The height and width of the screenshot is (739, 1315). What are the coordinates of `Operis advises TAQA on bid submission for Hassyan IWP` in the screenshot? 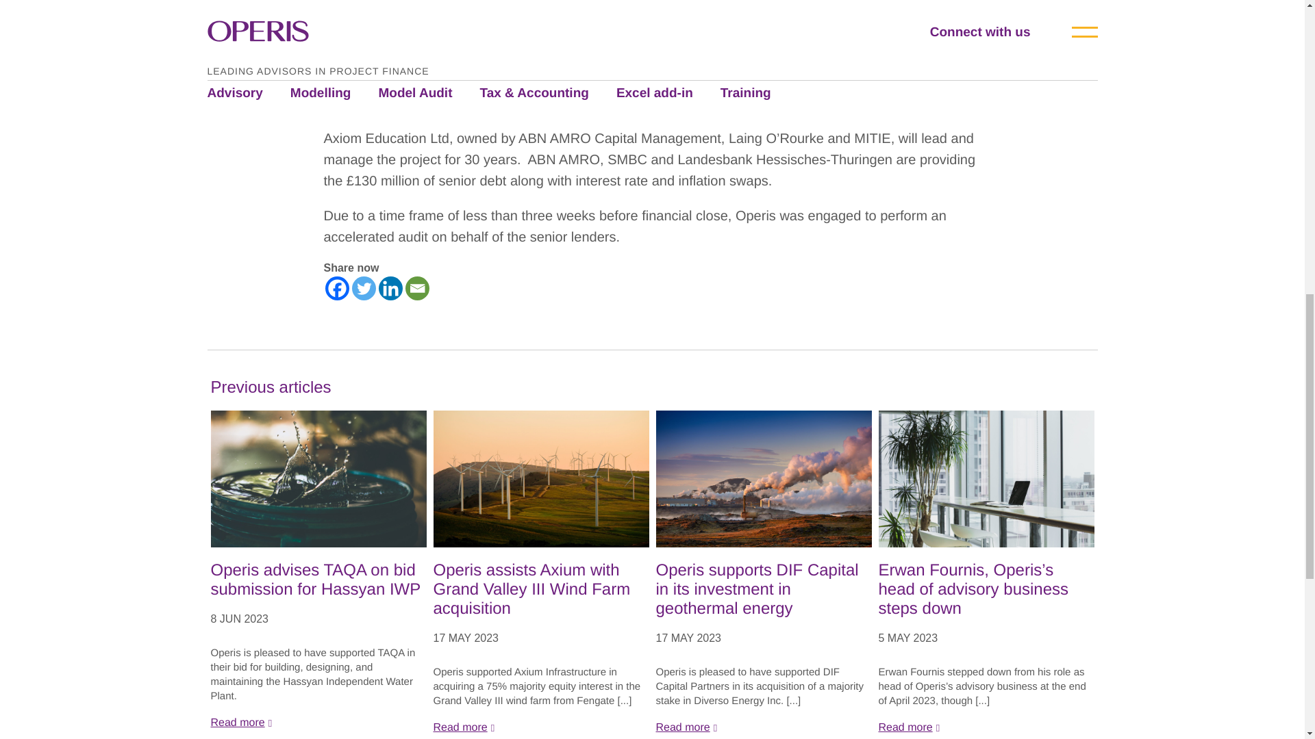 It's located at (318, 479).